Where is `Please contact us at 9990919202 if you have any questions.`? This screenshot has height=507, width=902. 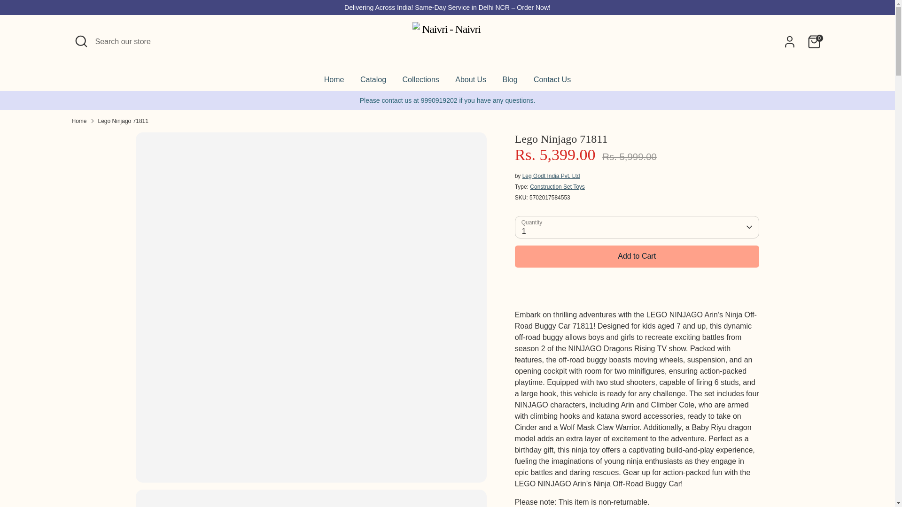 Please contact us at 9990919202 if you have any questions. is located at coordinates (448, 100).